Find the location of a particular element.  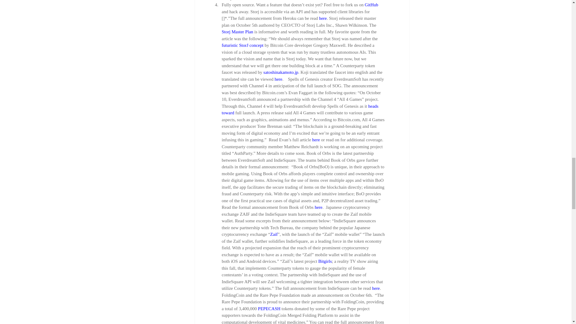

heads toward is located at coordinates (300, 109).